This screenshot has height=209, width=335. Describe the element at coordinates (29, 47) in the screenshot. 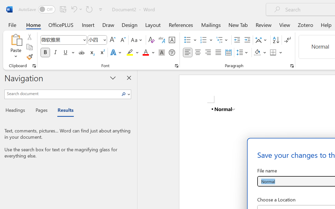

I see `Copy` at that location.